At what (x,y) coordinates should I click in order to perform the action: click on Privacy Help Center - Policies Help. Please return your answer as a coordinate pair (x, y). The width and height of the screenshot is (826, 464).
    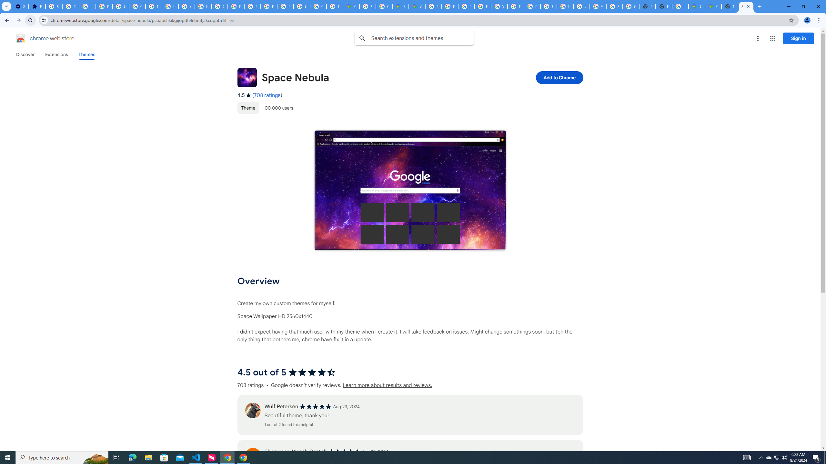
    Looking at the image, I should click on (236, 6).